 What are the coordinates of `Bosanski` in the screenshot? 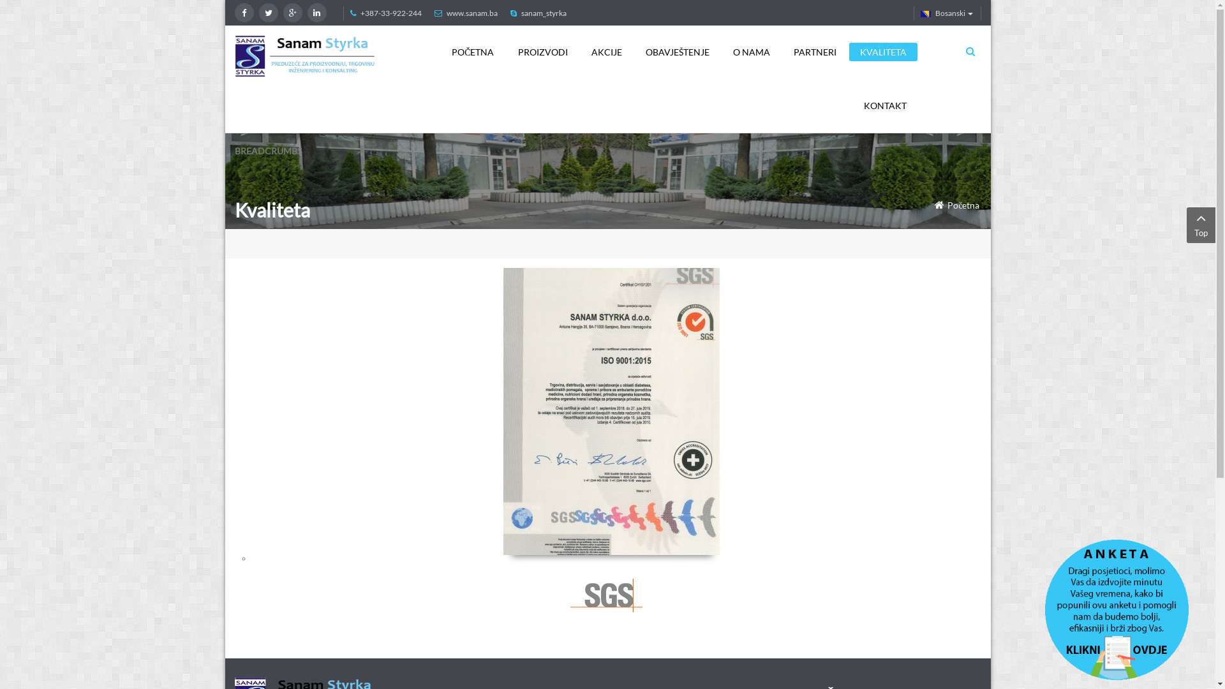 It's located at (947, 13).